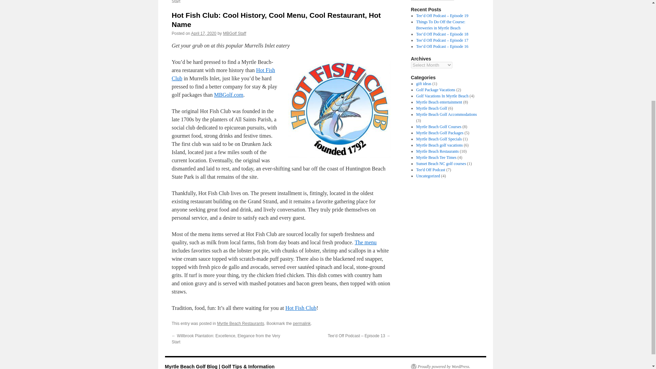 Image resolution: width=656 pixels, height=369 pixels. What do you see at coordinates (430, 170) in the screenshot?
I see `Tee'd Off Podcast` at bounding box center [430, 170].